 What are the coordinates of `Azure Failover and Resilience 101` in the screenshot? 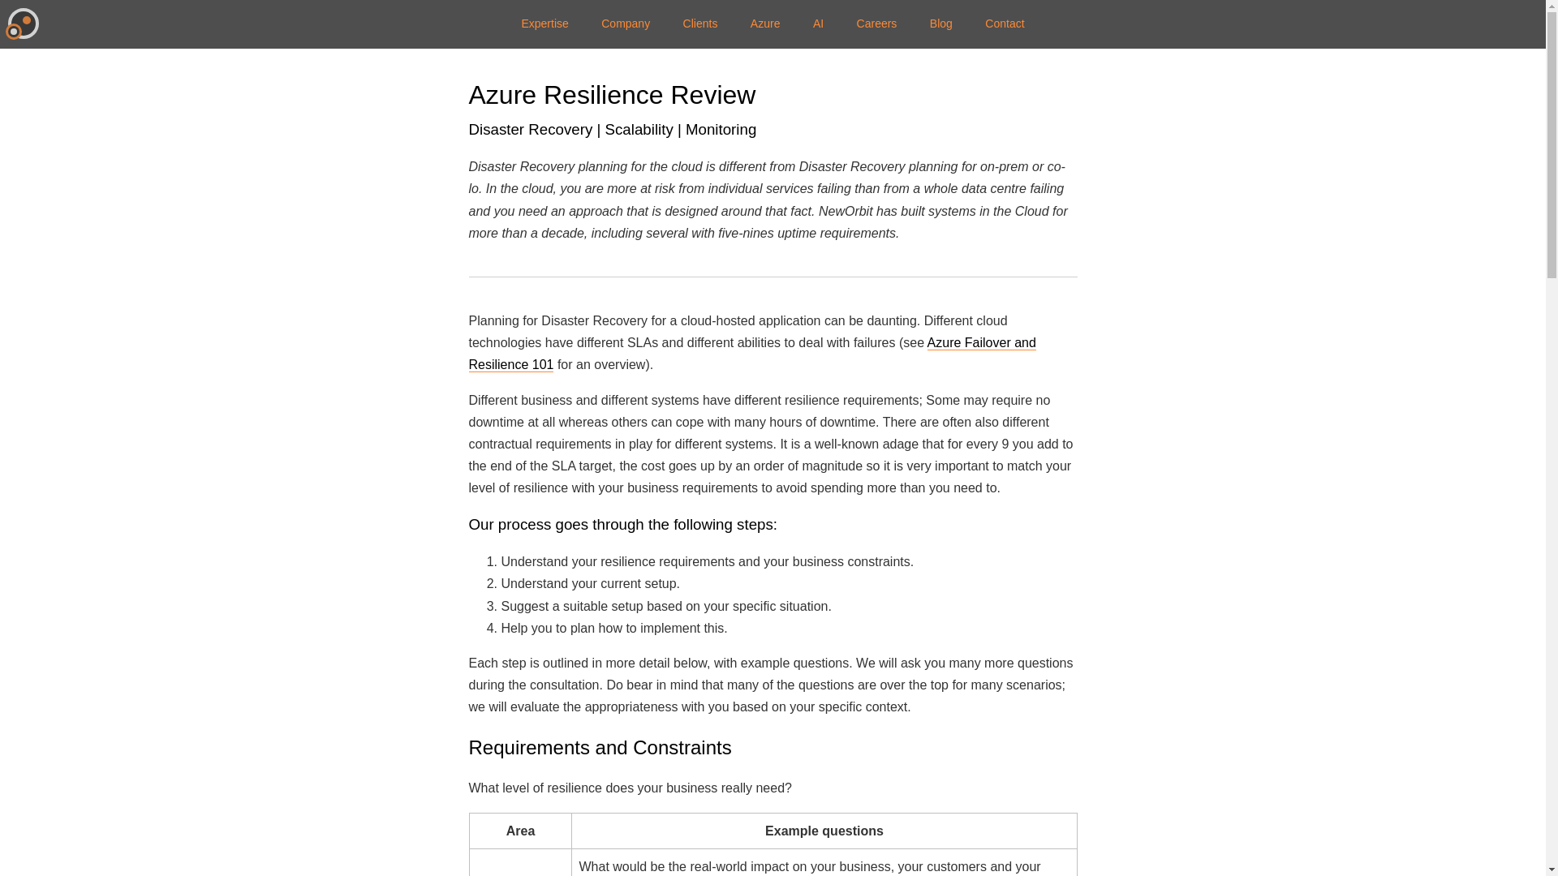 It's located at (751, 354).